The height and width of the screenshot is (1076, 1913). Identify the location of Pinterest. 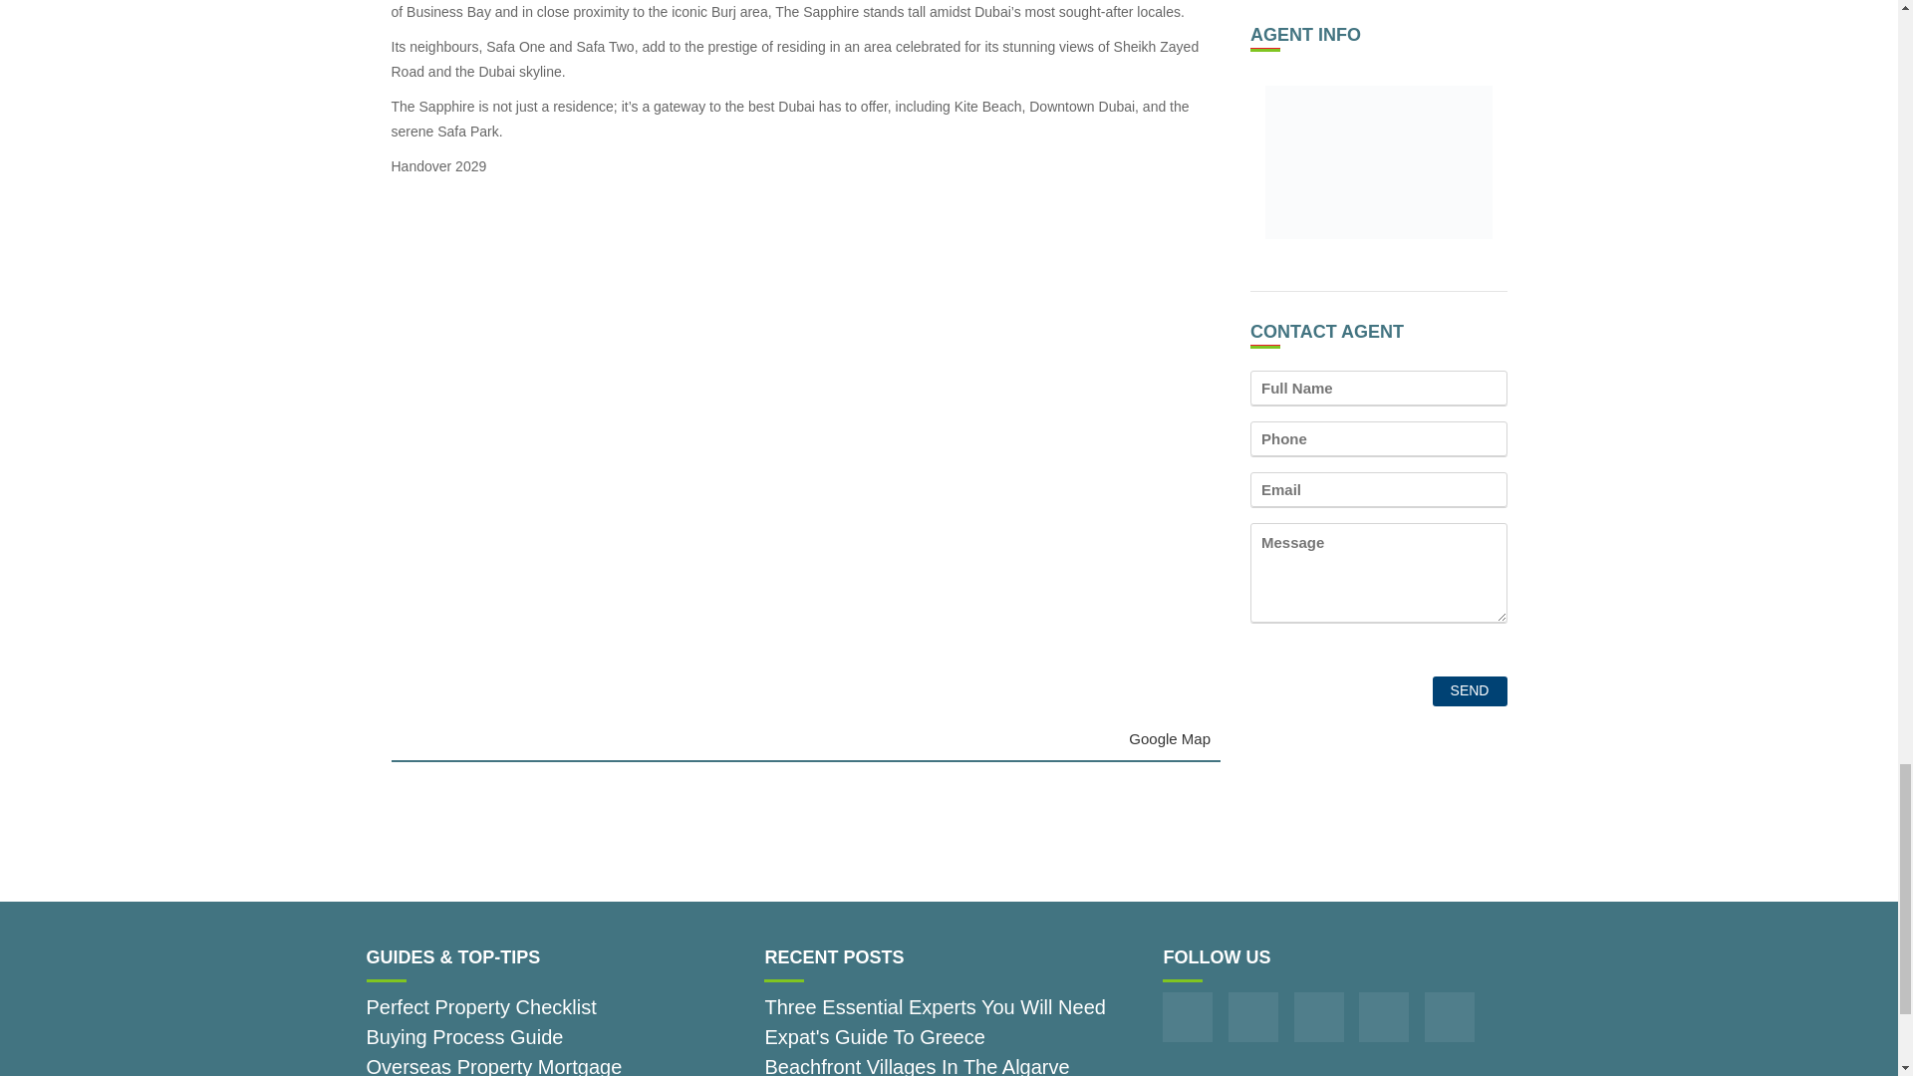
(1319, 1016).